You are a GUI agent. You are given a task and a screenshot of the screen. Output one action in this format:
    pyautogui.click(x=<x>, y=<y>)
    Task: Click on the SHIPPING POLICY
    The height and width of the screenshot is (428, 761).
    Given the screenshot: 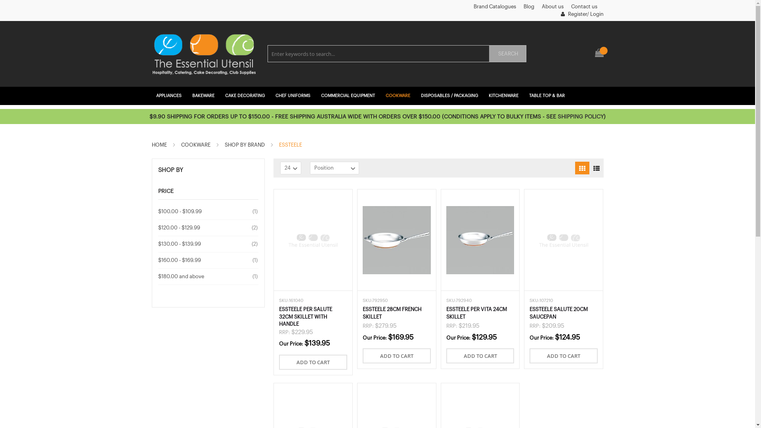 What is the action you would take?
    pyautogui.click(x=581, y=117)
    